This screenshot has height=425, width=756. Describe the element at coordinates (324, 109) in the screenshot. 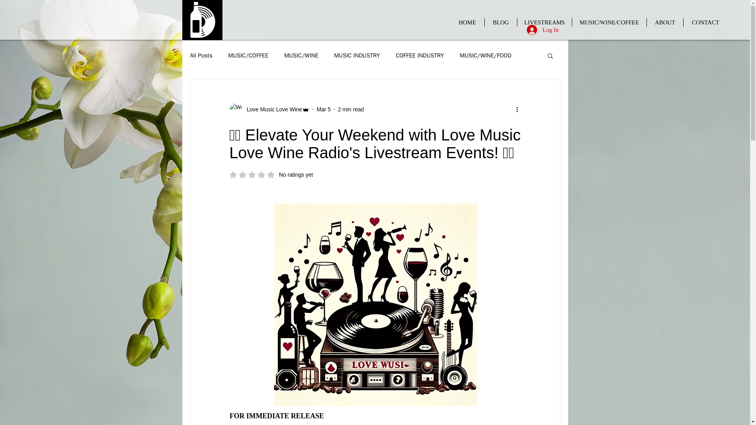

I see `Mar 5` at that location.